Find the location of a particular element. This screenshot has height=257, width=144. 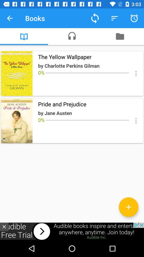

open menu is located at coordinates (136, 73).